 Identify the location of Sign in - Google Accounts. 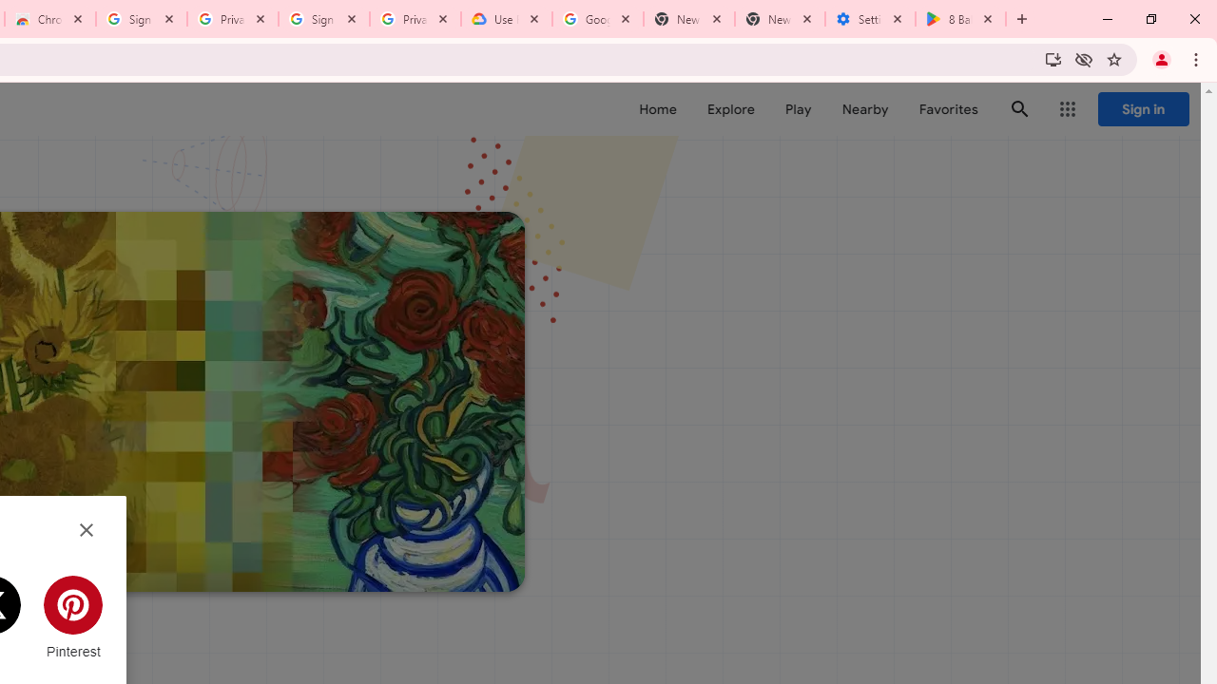
(142, 19).